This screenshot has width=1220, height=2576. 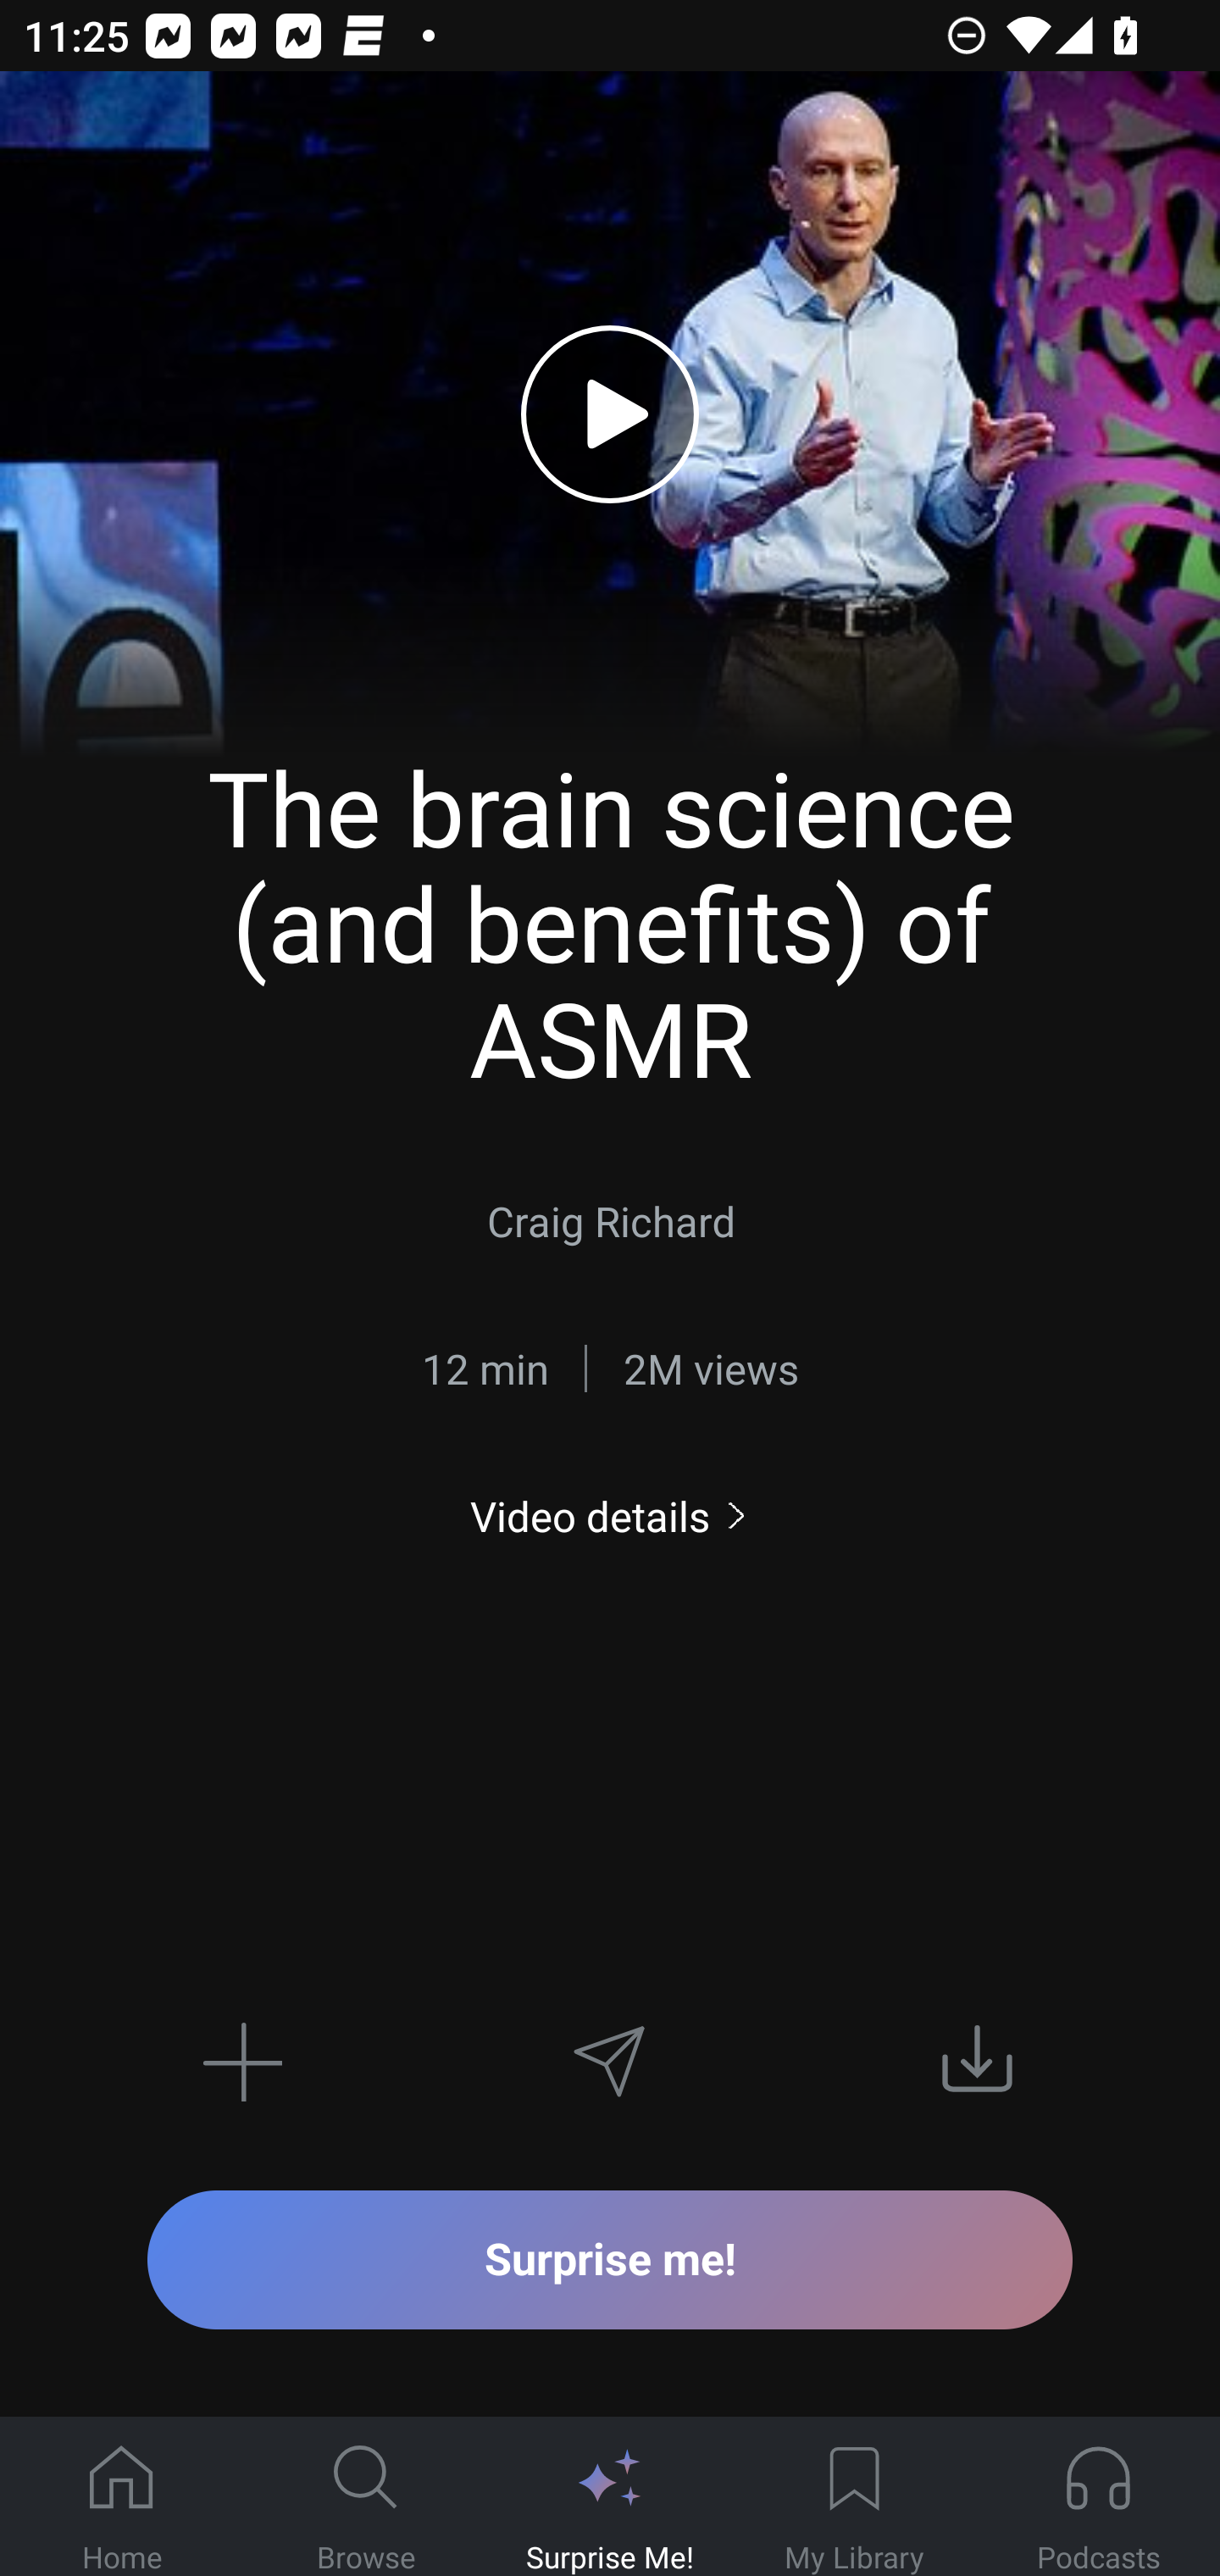 What do you see at coordinates (366, 2497) in the screenshot?
I see `Browse` at bounding box center [366, 2497].